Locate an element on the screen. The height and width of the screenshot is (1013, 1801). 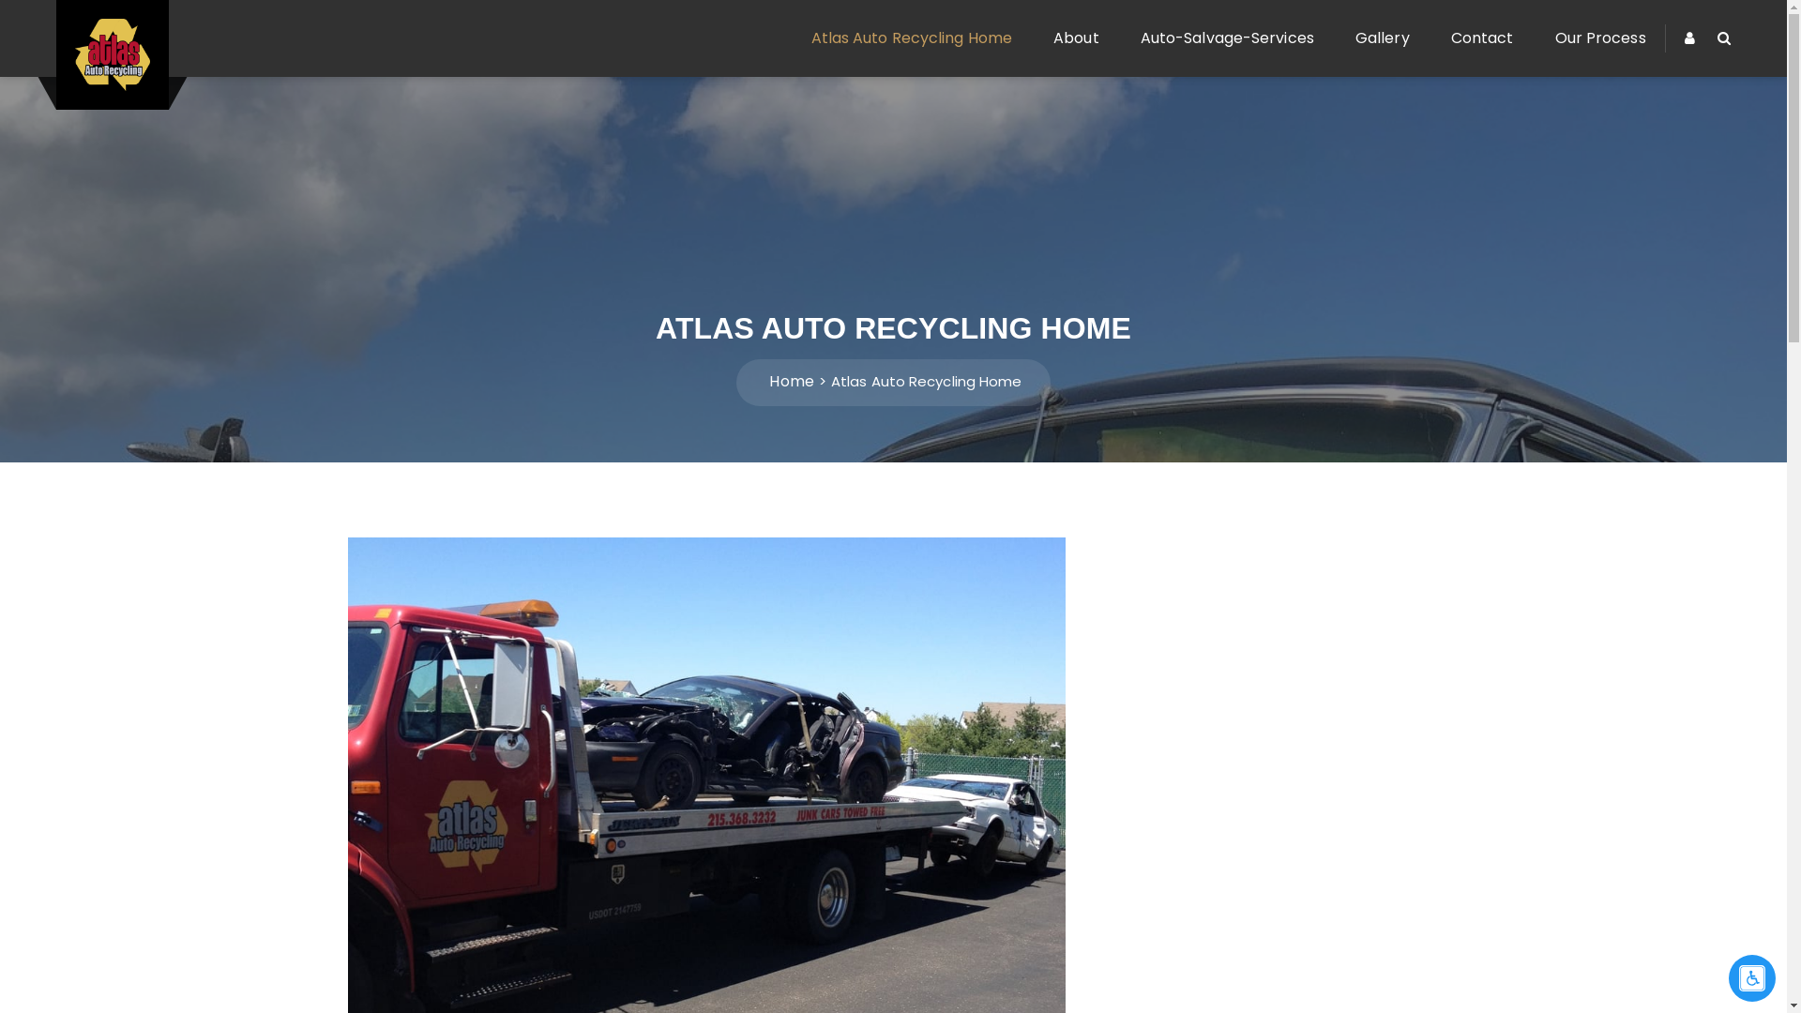
Atlas Auto Recycling Home is located at coordinates (912, 38).